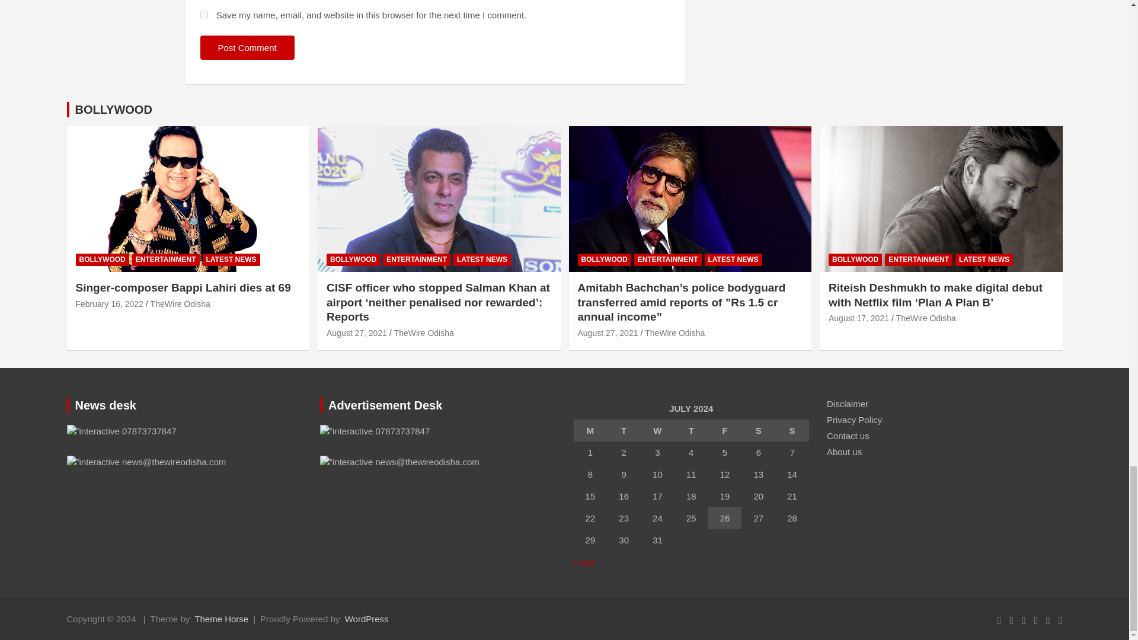 This screenshot has height=640, width=1138. What do you see at coordinates (691, 430) in the screenshot?
I see `Thursday` at bounding box center [691, 430].